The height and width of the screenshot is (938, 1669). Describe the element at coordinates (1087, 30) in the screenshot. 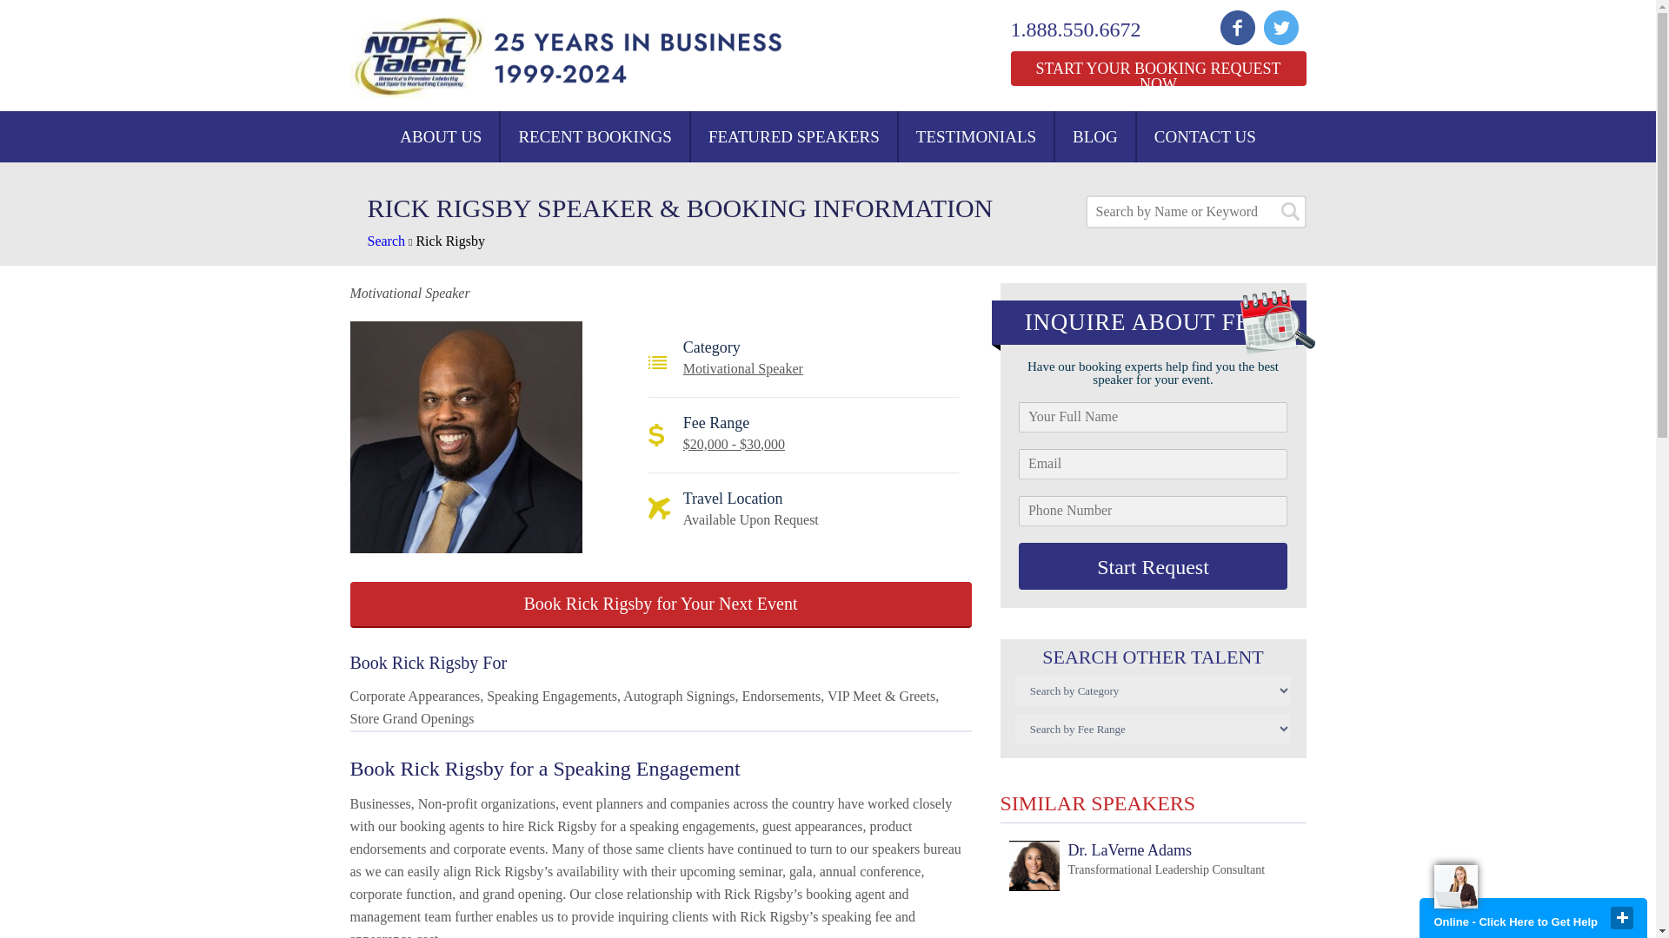

I see `BLOG` at that location.